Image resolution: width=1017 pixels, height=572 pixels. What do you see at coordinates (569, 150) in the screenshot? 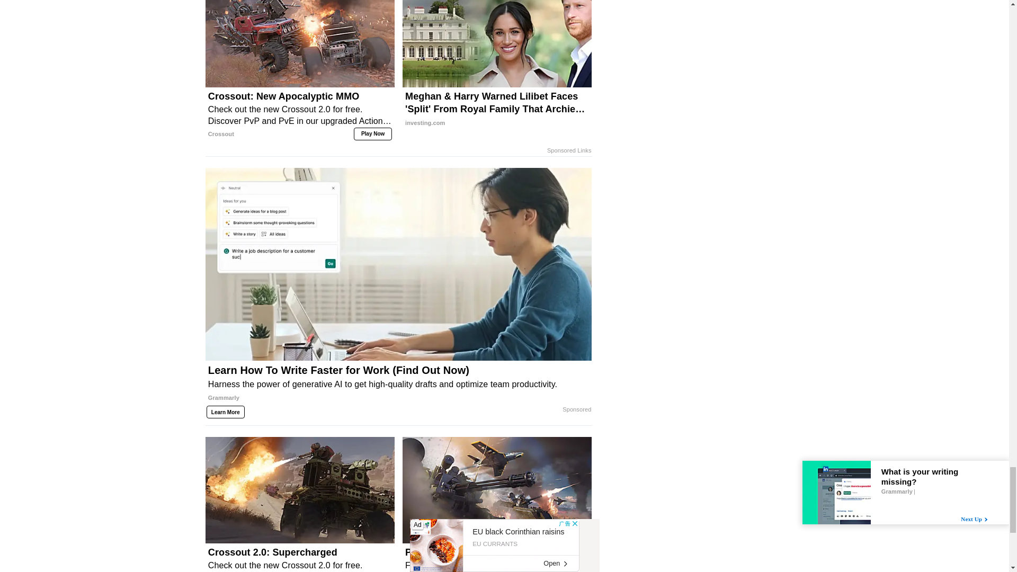
I see `Sponsored Links` at bounding box center [569, 150].